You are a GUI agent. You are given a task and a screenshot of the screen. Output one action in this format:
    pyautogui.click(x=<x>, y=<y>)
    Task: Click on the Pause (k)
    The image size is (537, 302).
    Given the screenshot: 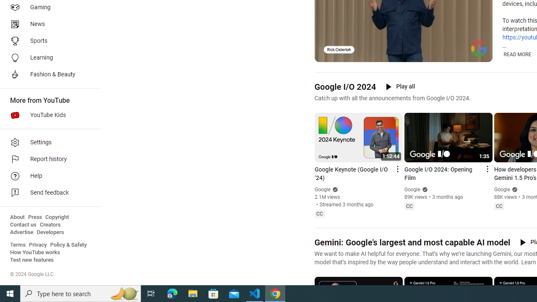 What is the action you would take?
    pyautogui.click(x=327, y=55)
    